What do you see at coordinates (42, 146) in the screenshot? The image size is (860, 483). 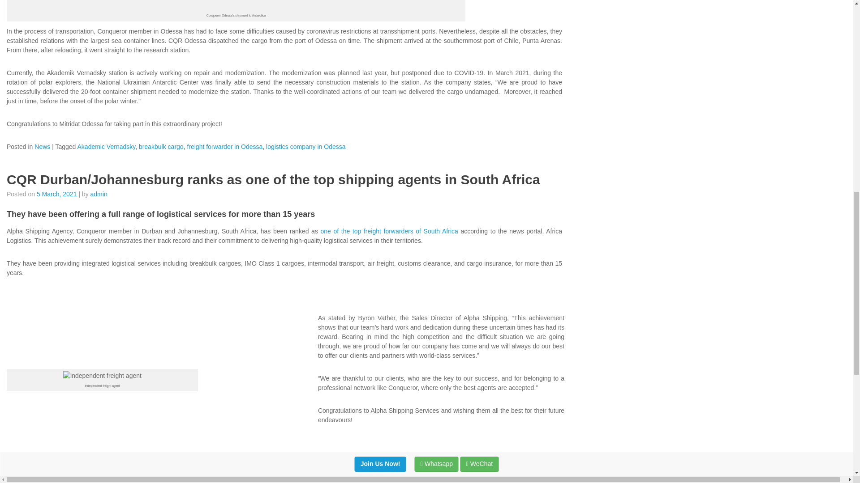 I see `News` at bounding box center [42, 146].